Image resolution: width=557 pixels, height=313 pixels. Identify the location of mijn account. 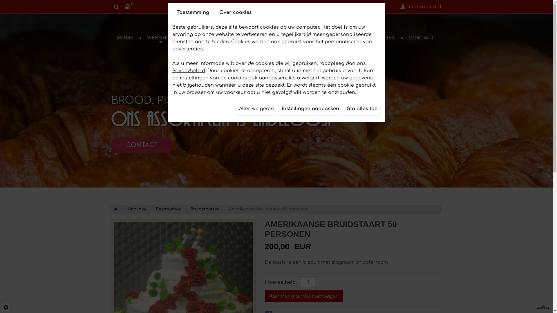
(421, 7).